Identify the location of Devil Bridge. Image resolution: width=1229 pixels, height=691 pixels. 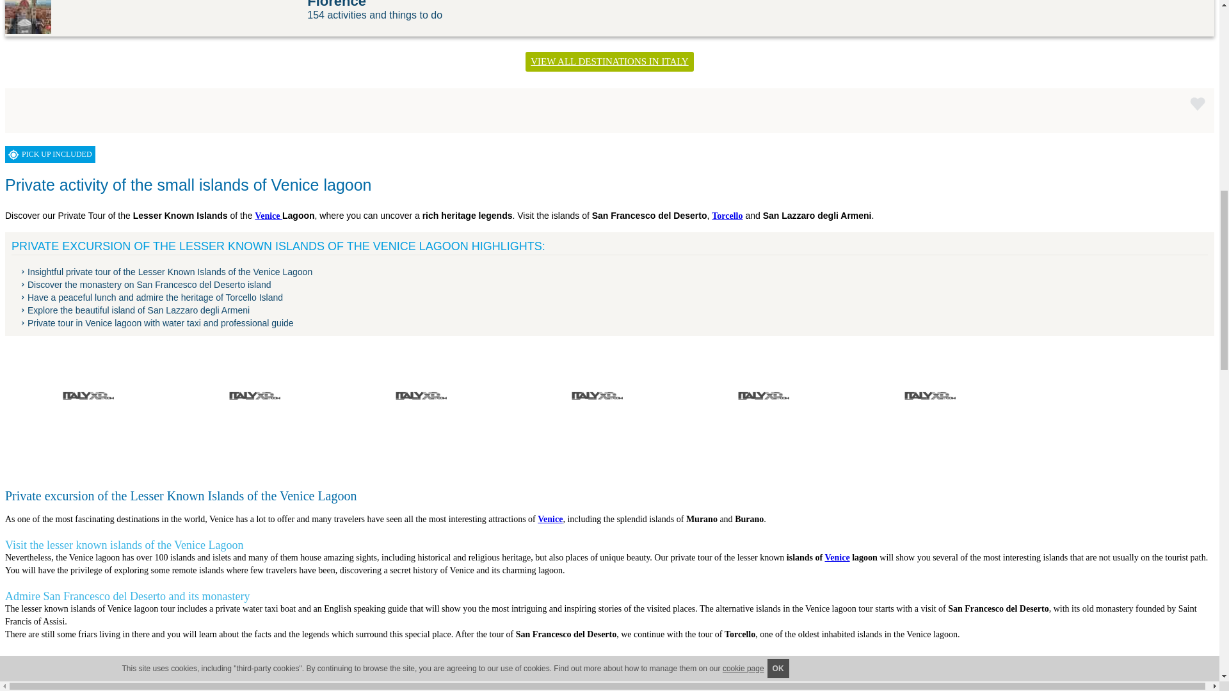
(421, 399).